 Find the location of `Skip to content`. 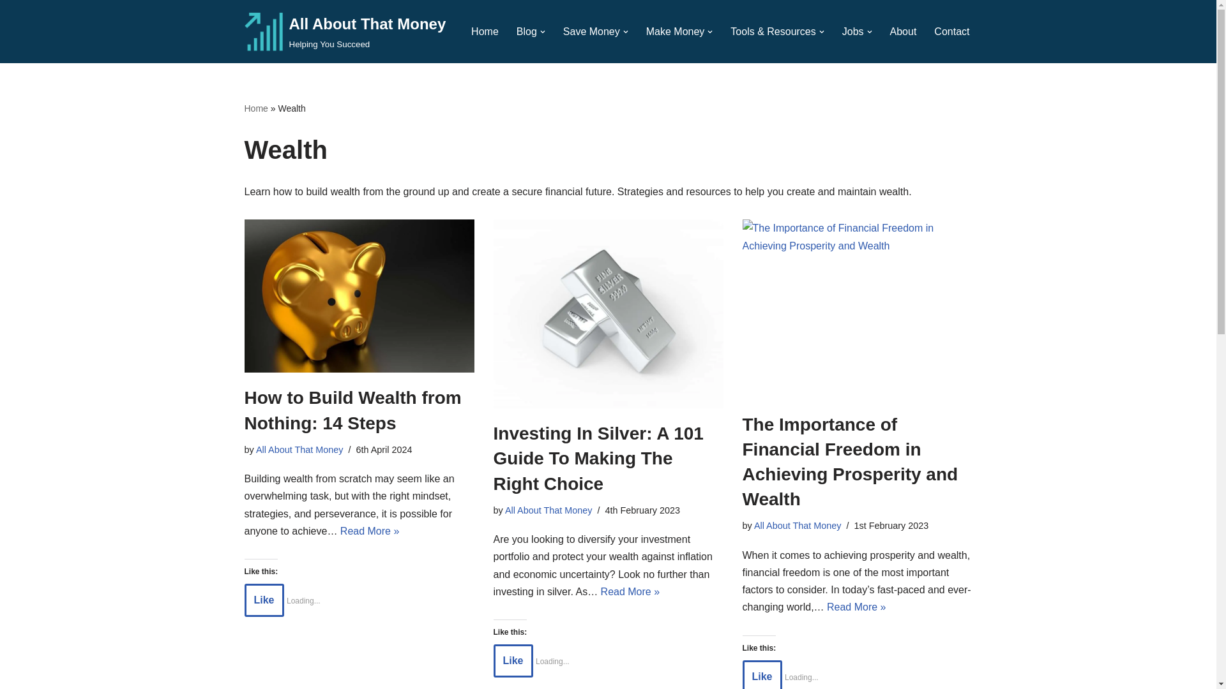

Skip to content is located at coordinates (608, 314).